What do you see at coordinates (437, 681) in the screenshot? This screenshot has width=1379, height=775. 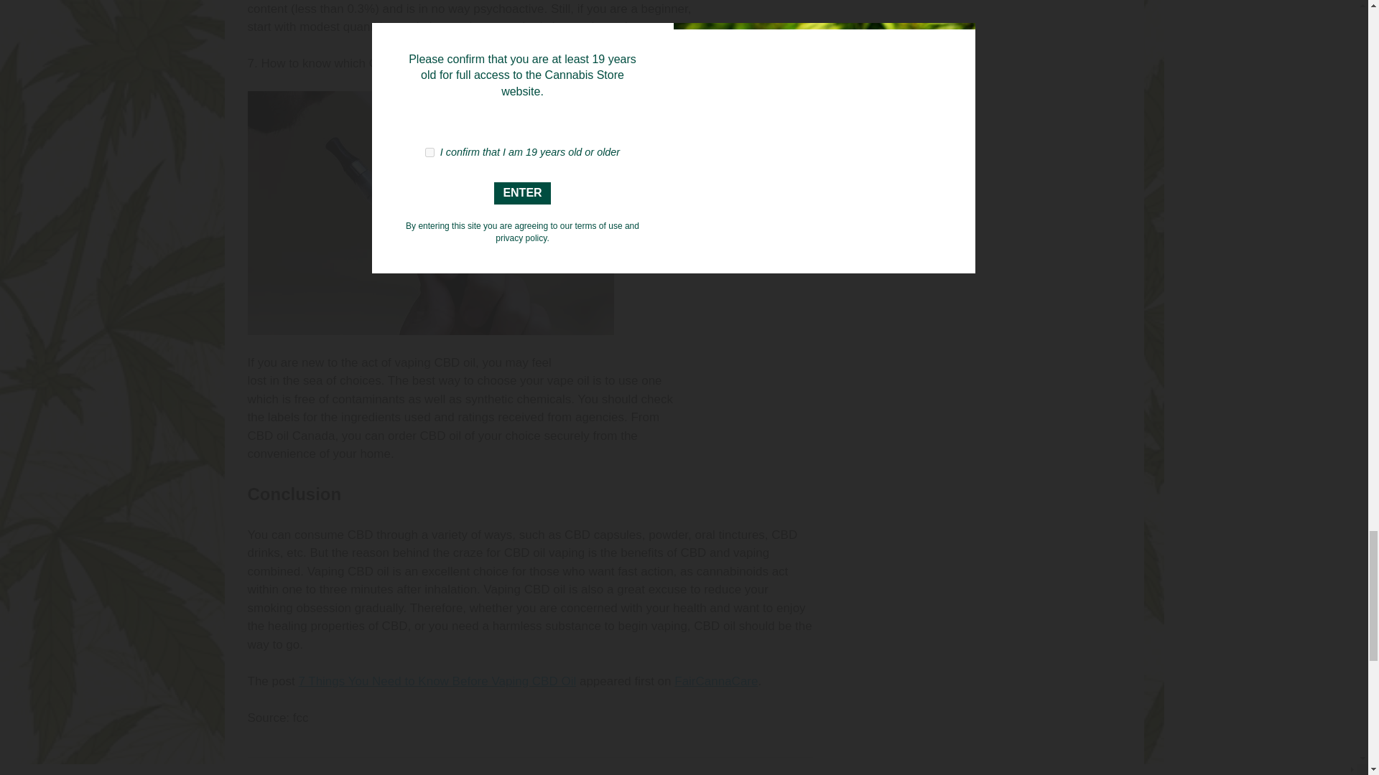 I see `7 Things You Need to Know Before Vaping CBD Oil` at bounding box center [437, 681].